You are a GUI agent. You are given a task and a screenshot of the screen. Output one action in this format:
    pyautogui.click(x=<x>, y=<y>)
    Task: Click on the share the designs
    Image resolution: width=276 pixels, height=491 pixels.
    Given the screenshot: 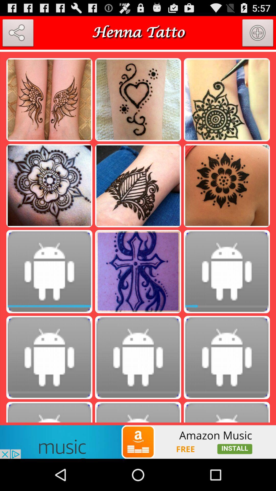 What is the action you would take?
    pyautogui.click(x=18, y=34)
    